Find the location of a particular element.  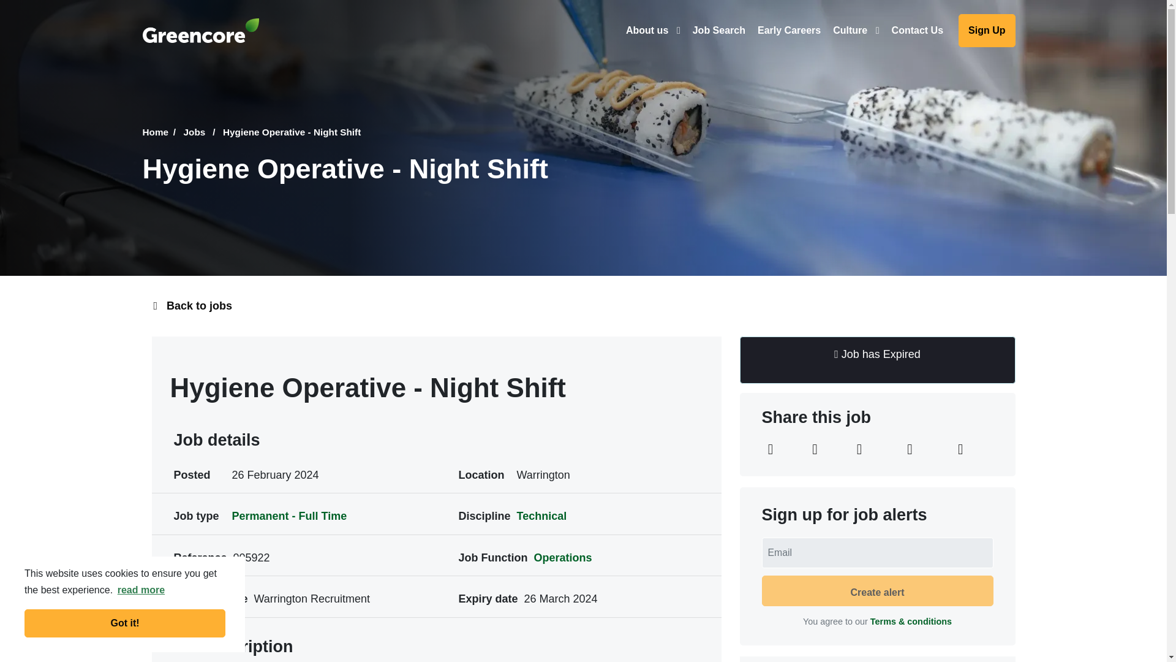

Culture is located at coordinates (855, 30).